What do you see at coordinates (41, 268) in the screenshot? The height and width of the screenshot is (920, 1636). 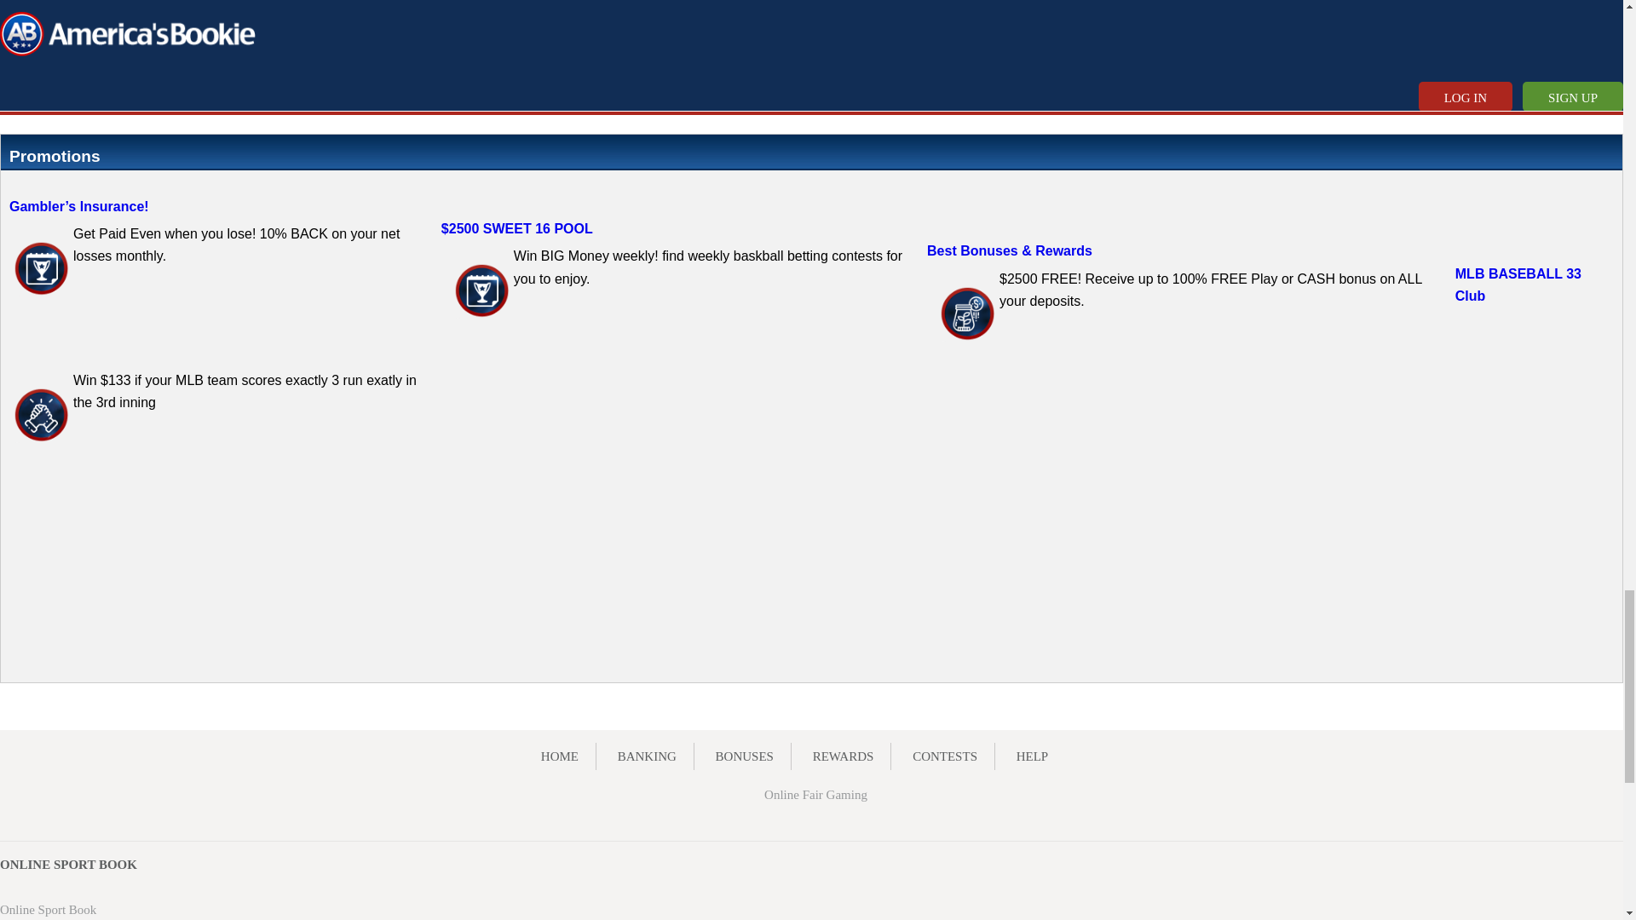 I see `Last Man Standing Contest` at bounding box center [41, 268].